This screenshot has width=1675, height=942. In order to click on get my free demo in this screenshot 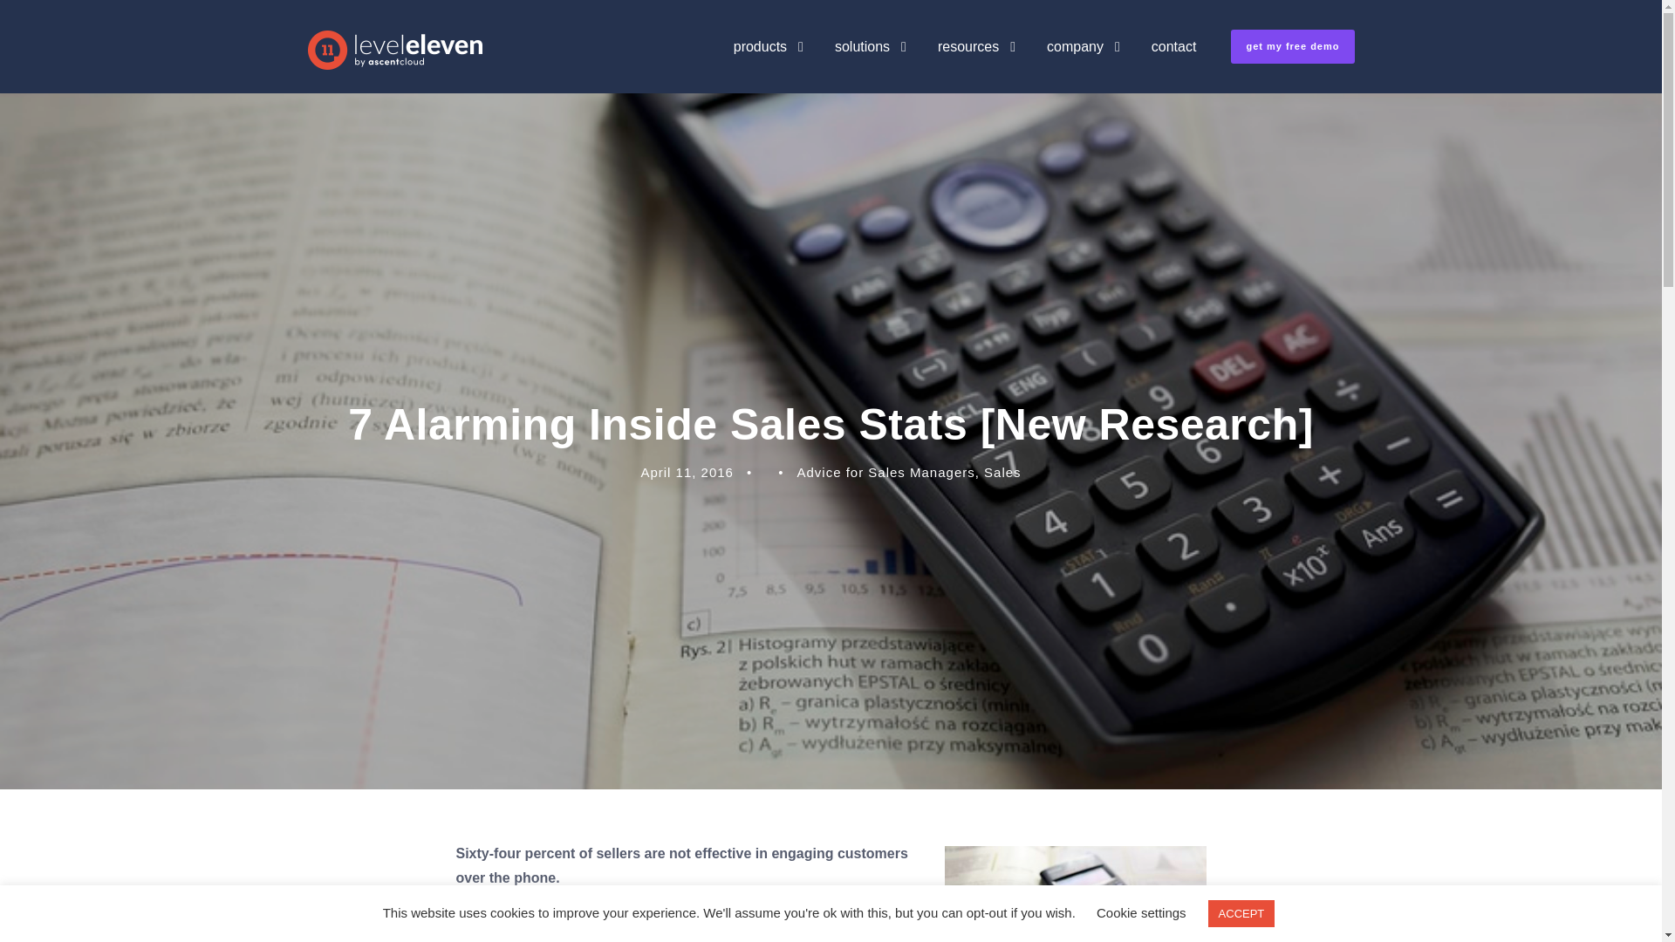, I will do `click(1292, 46)`.